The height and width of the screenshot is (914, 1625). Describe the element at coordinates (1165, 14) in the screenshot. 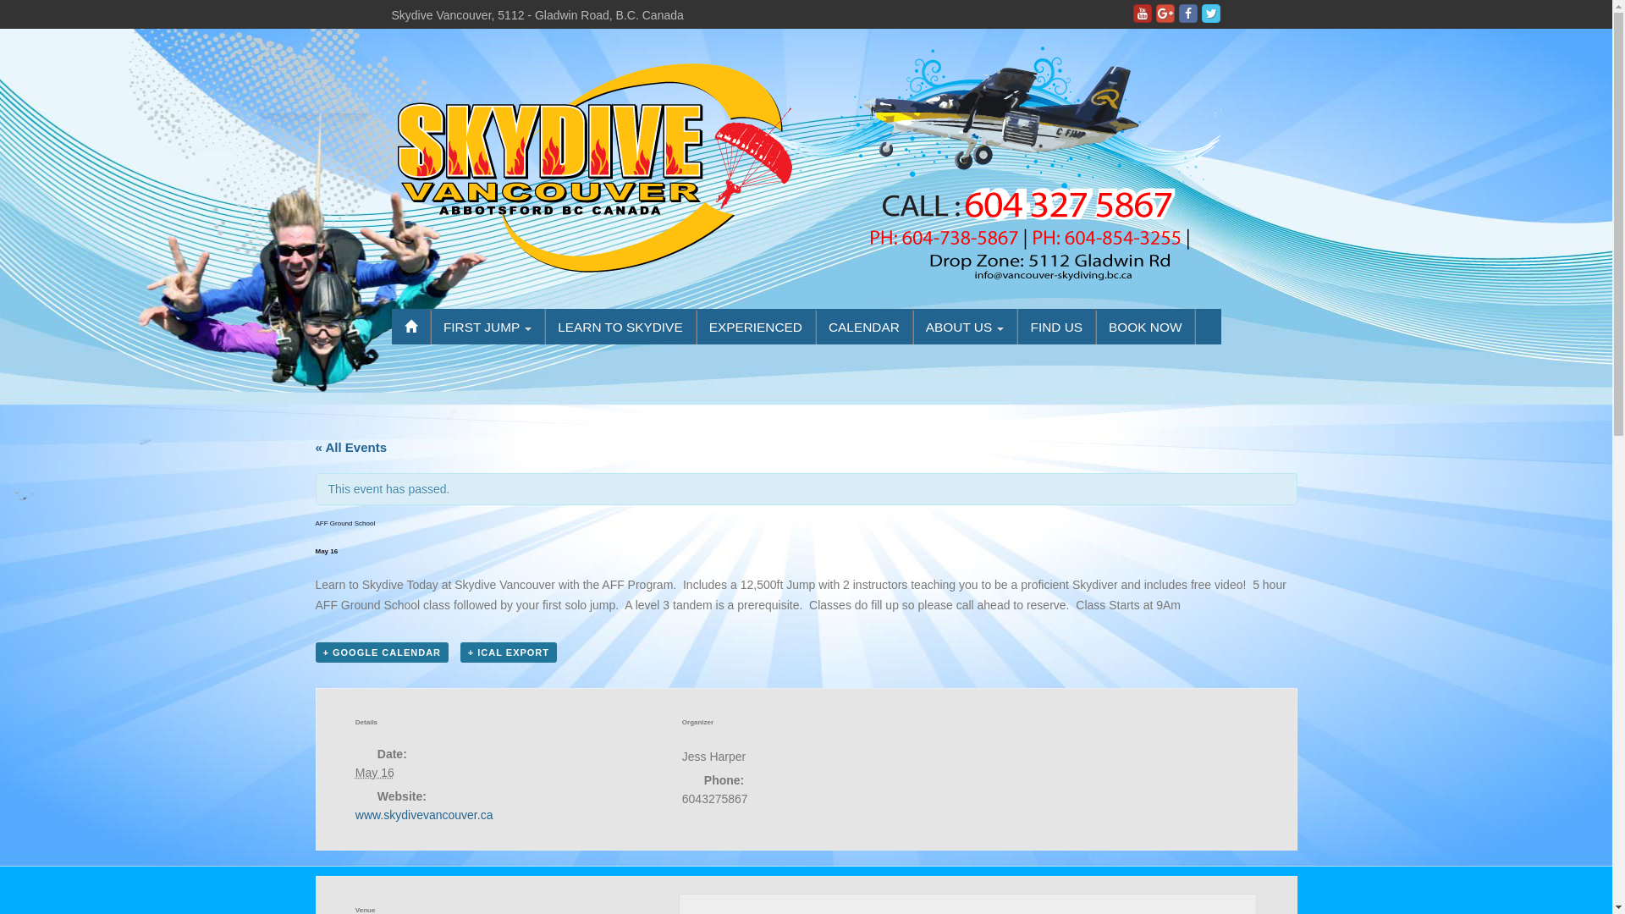

I see `Skydive Vancouver - Tandem Skydiving Vancouver Googleplus` at that location.